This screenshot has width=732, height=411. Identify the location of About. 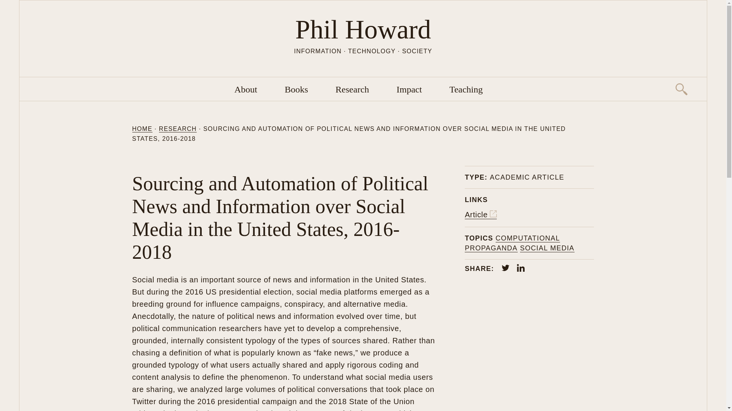
(246, 89).